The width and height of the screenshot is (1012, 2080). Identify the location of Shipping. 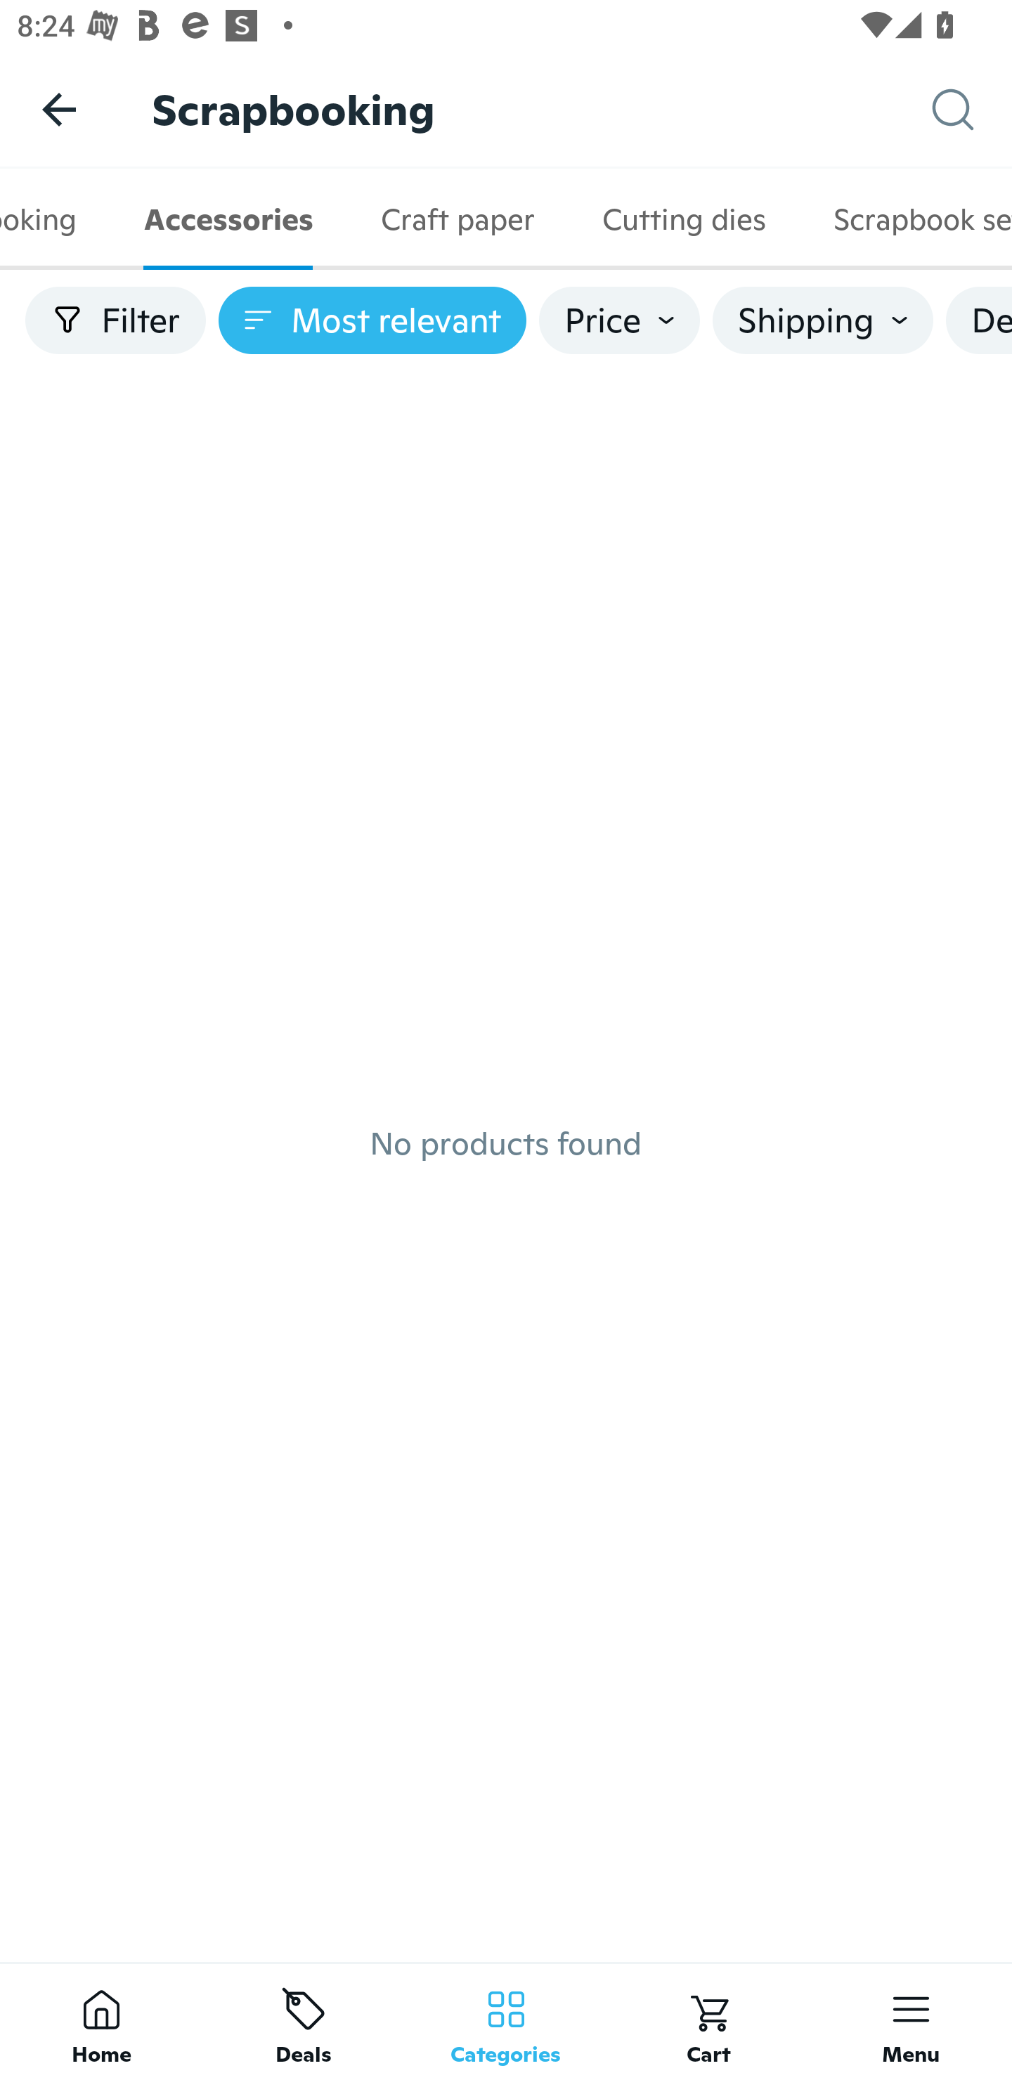
(822, 320).